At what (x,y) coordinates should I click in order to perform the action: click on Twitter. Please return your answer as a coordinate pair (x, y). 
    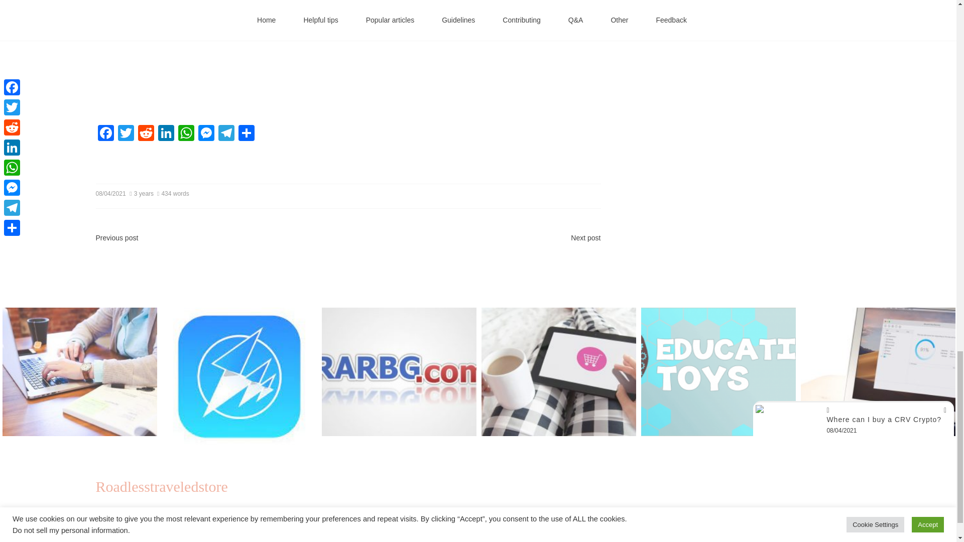
    Looking at the image, I should click on (126, 134).